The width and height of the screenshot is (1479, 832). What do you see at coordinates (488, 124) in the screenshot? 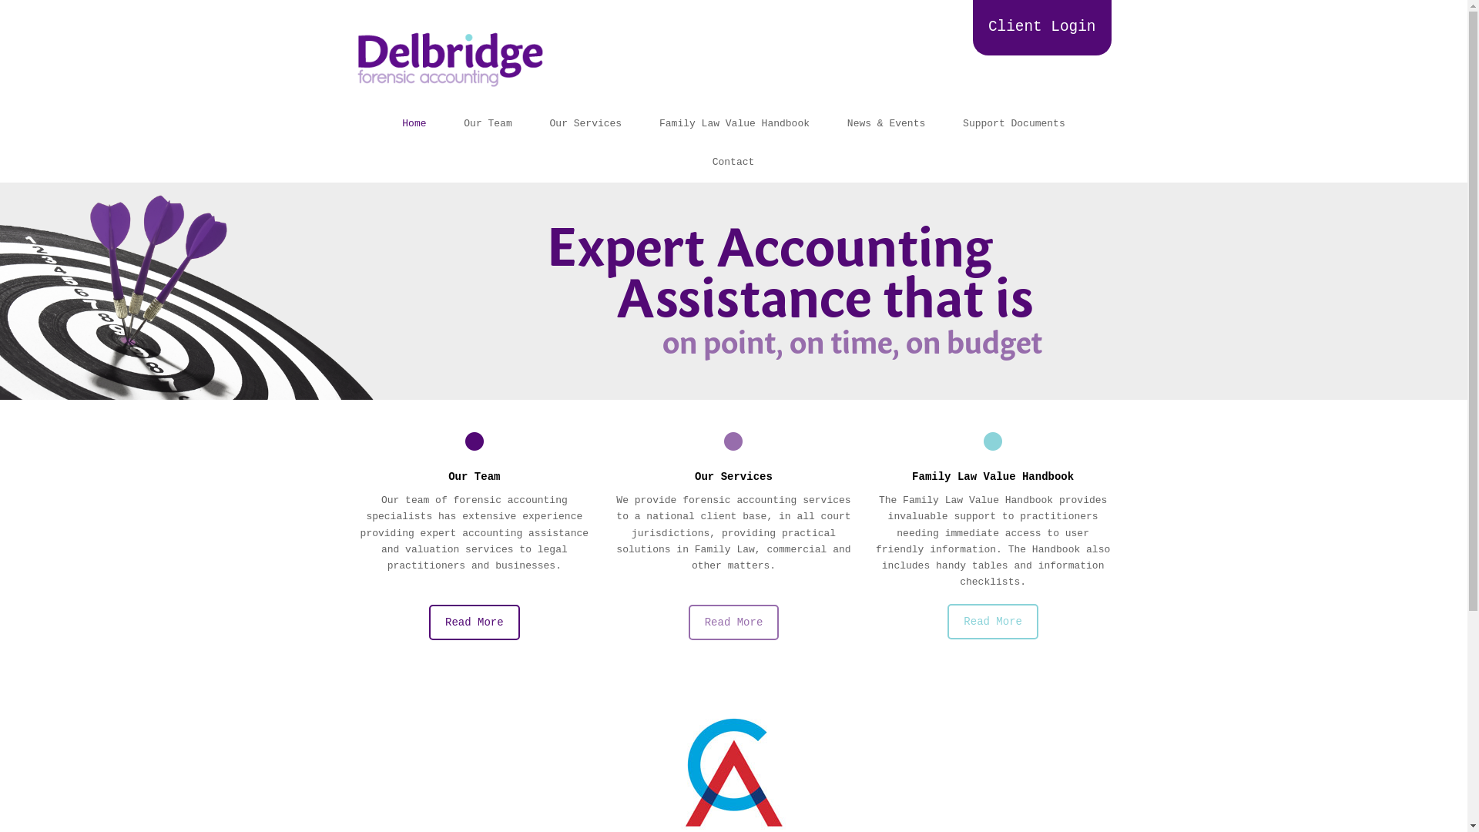
I see `Our Team` at bounding box center [488, 124].